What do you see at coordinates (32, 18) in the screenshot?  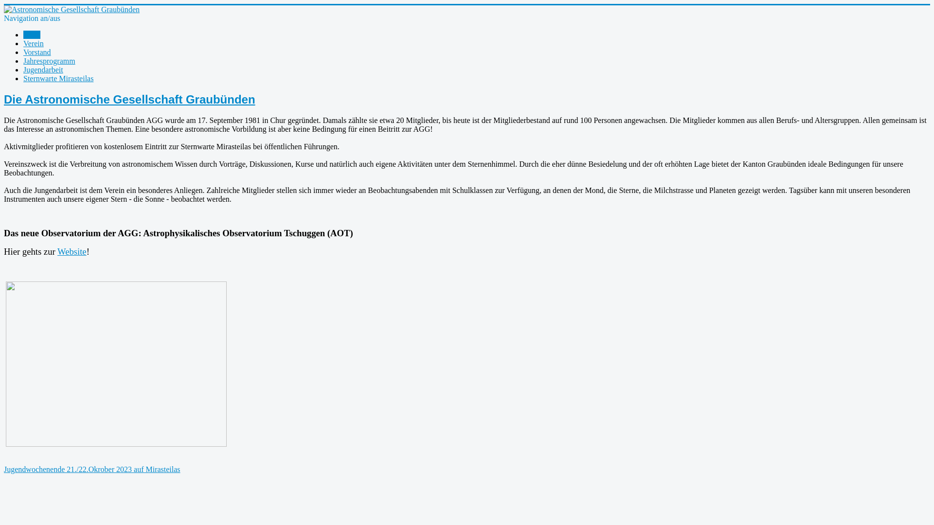 I see `Navigation an/aus` at bounding box center [32, 18].